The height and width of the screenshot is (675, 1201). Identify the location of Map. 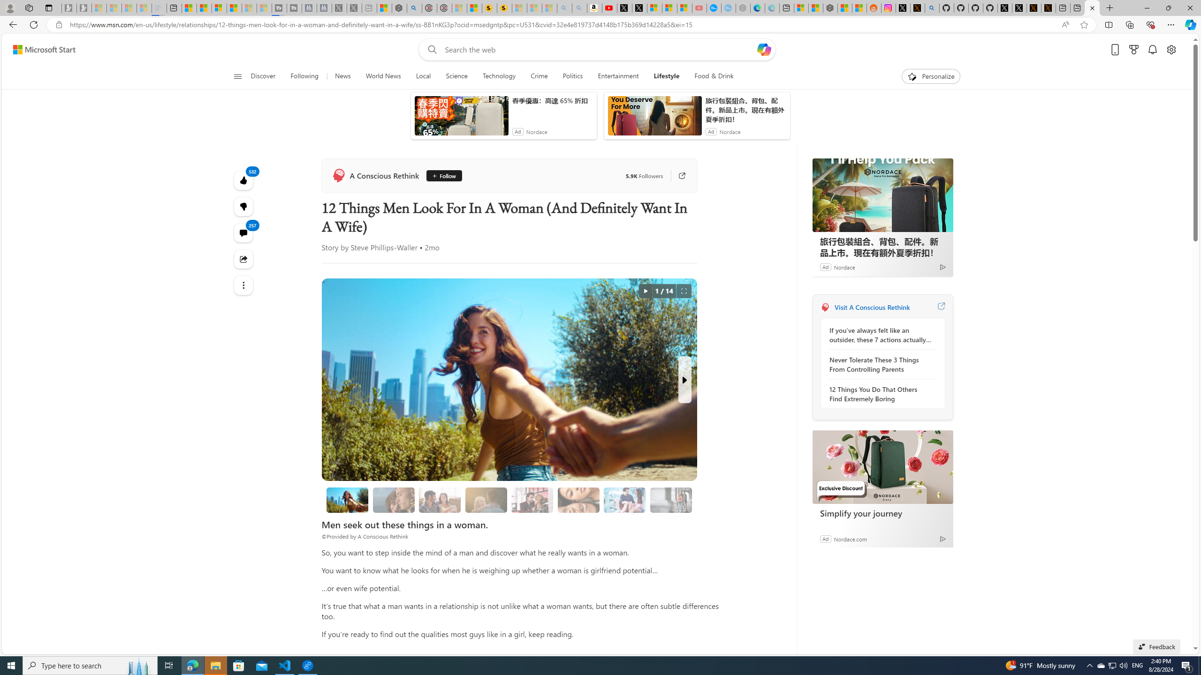
(896, 192).